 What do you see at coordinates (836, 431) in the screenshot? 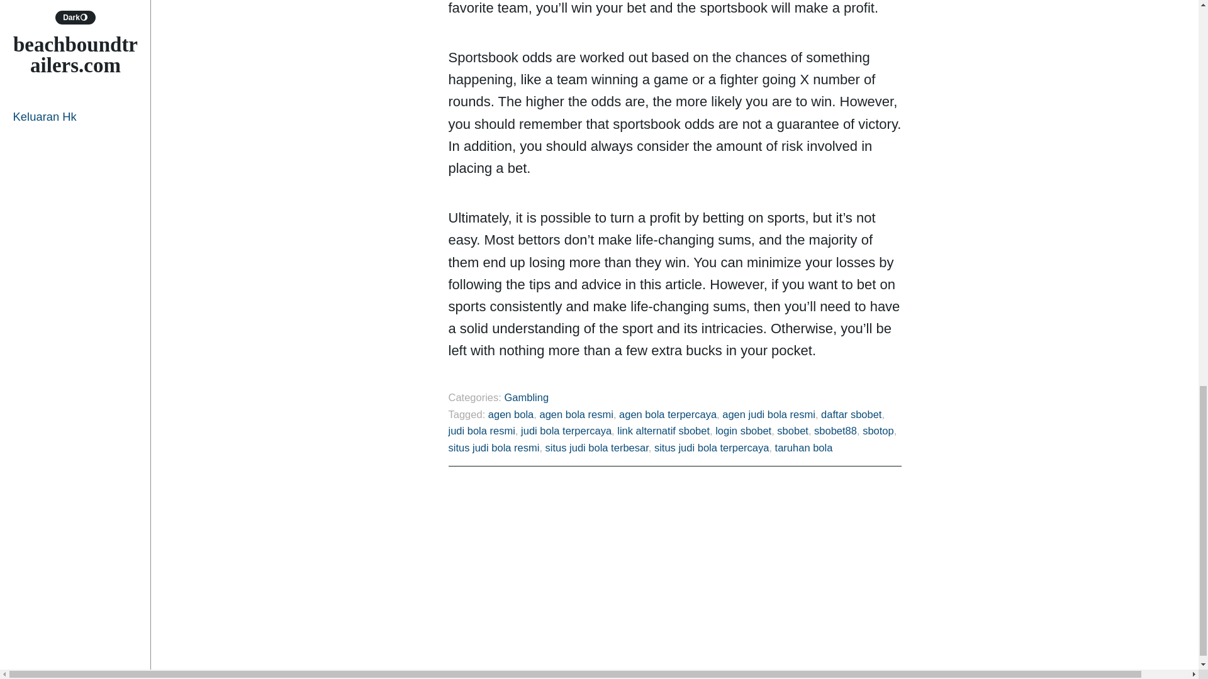
I see `sbobet88` at bounding box center [836, 431].